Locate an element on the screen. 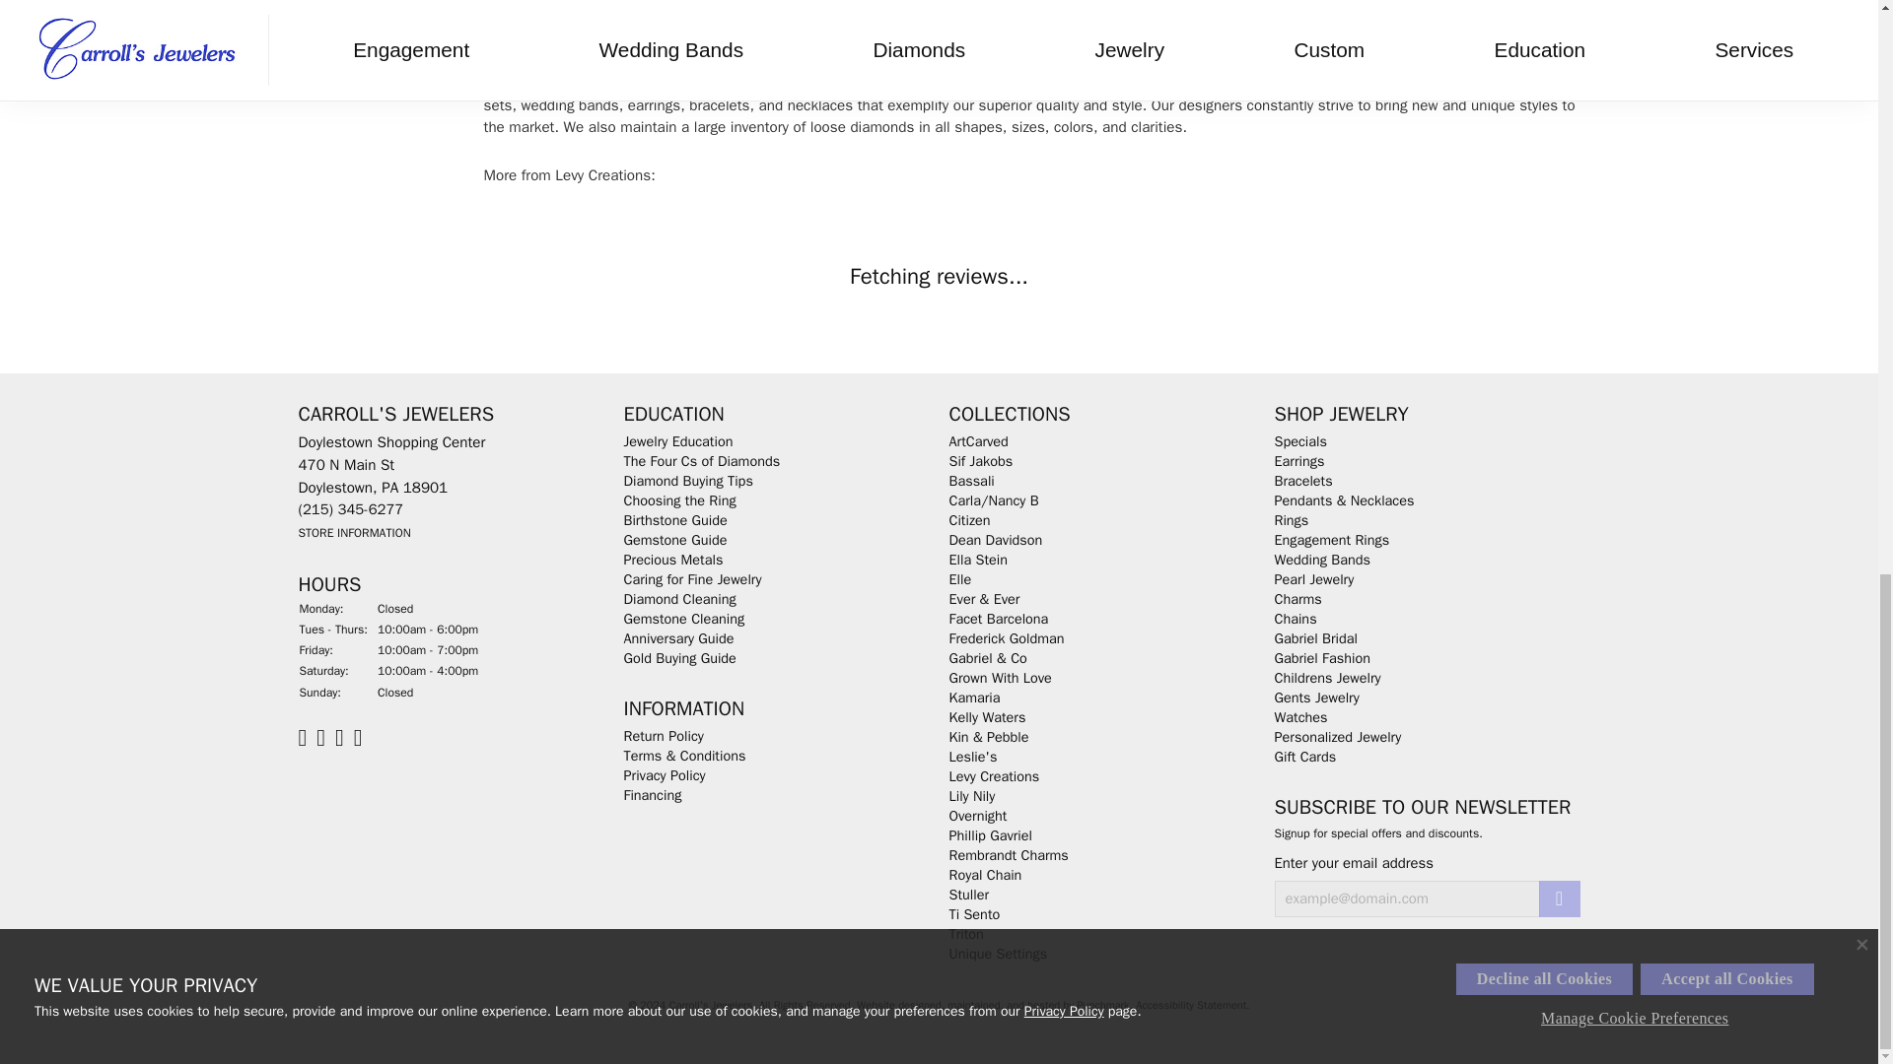 This screenshot has height=1064, width=1893. Enter your email address to subscribe is located at coordinates (1406, 898).